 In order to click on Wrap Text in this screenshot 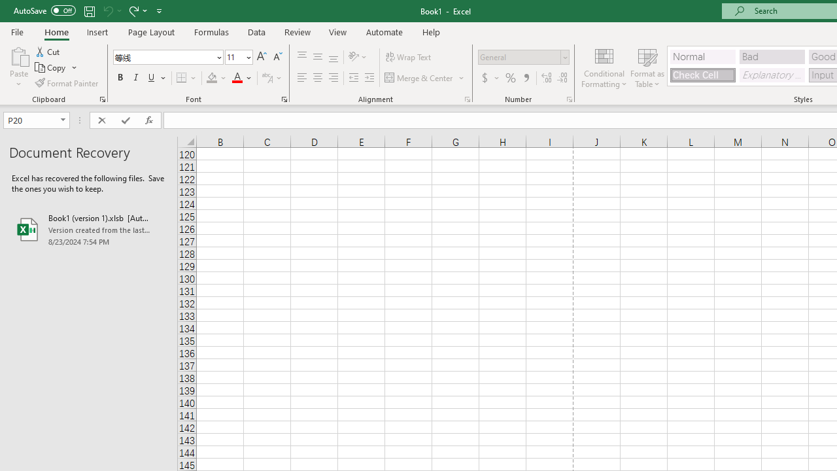, I will do `click(408, 58)`.